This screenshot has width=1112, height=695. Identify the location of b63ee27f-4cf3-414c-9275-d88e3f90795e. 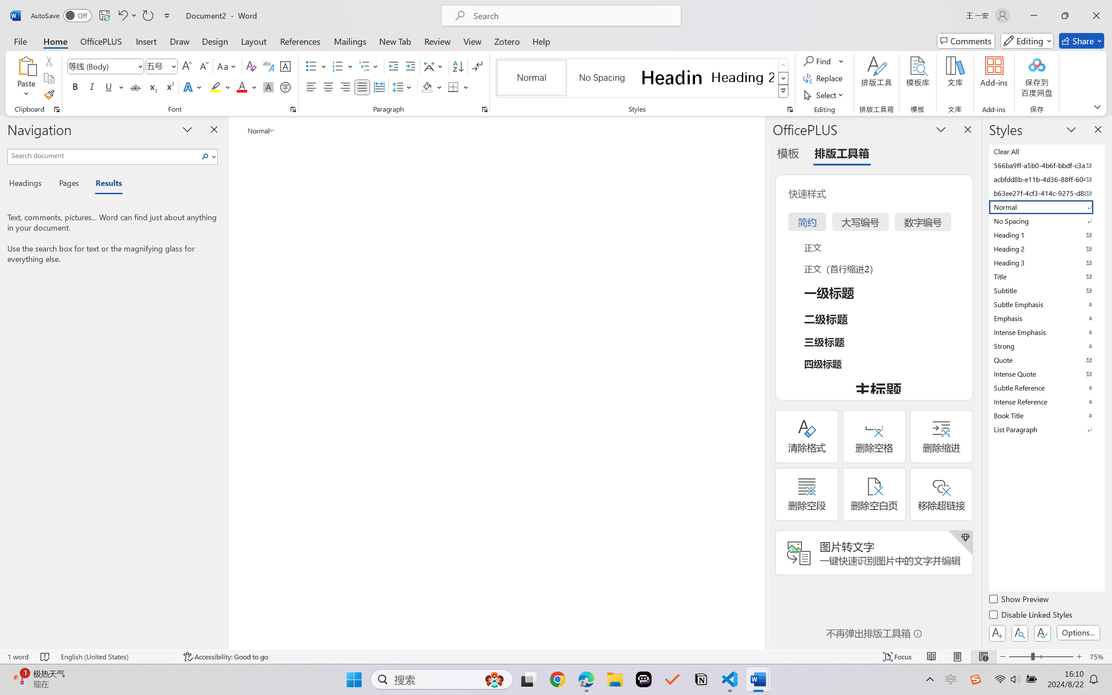
(1046, 193).